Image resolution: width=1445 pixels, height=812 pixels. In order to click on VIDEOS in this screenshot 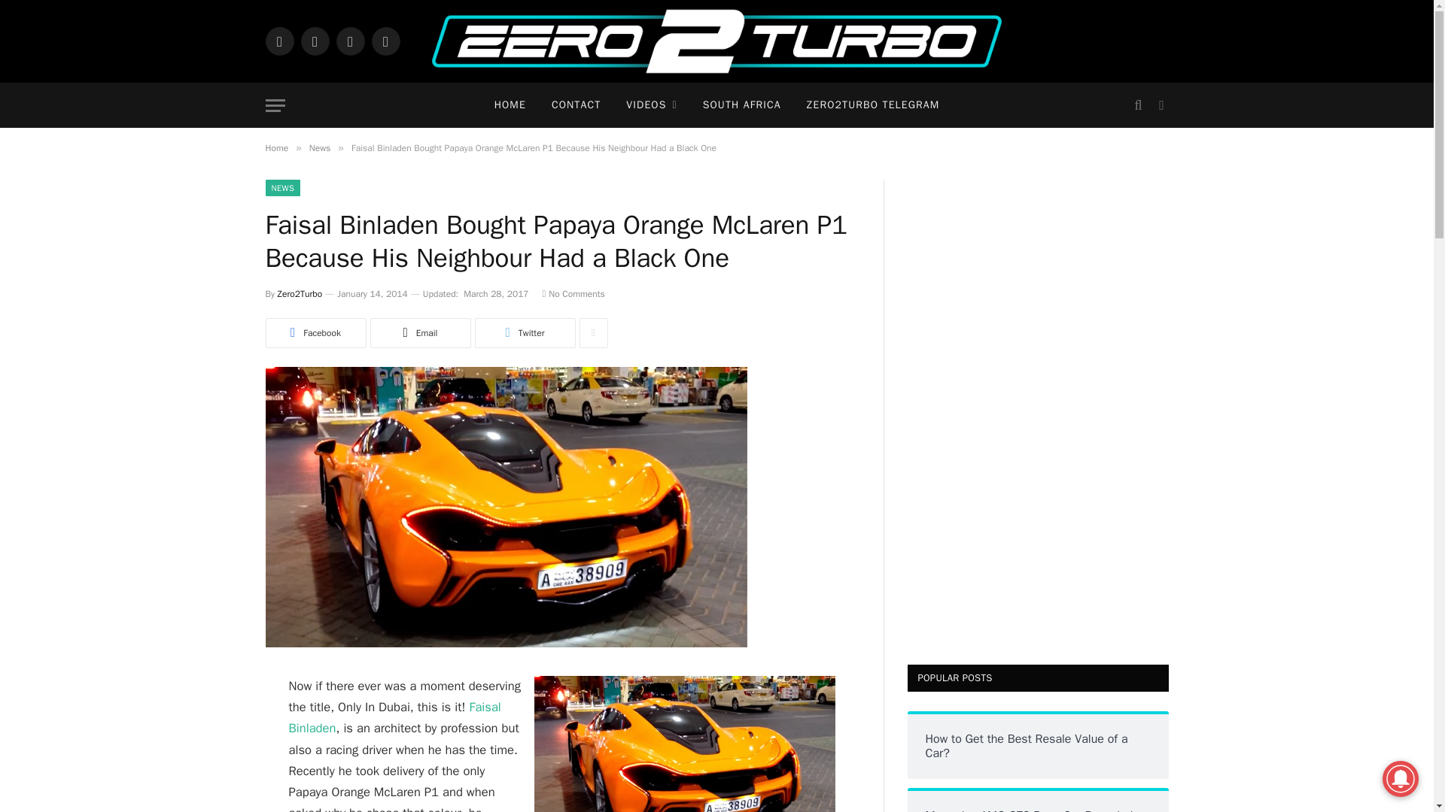, I will do `click(650, 105)`.